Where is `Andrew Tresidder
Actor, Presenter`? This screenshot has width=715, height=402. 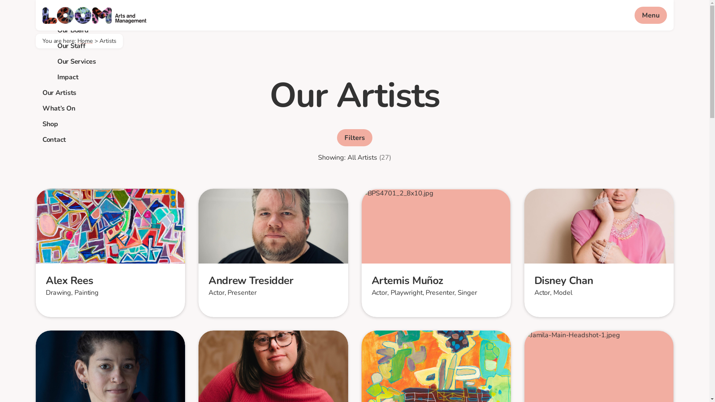 Andrew Tresidder
Actor, Presenter is located at coordinates (273, 253).